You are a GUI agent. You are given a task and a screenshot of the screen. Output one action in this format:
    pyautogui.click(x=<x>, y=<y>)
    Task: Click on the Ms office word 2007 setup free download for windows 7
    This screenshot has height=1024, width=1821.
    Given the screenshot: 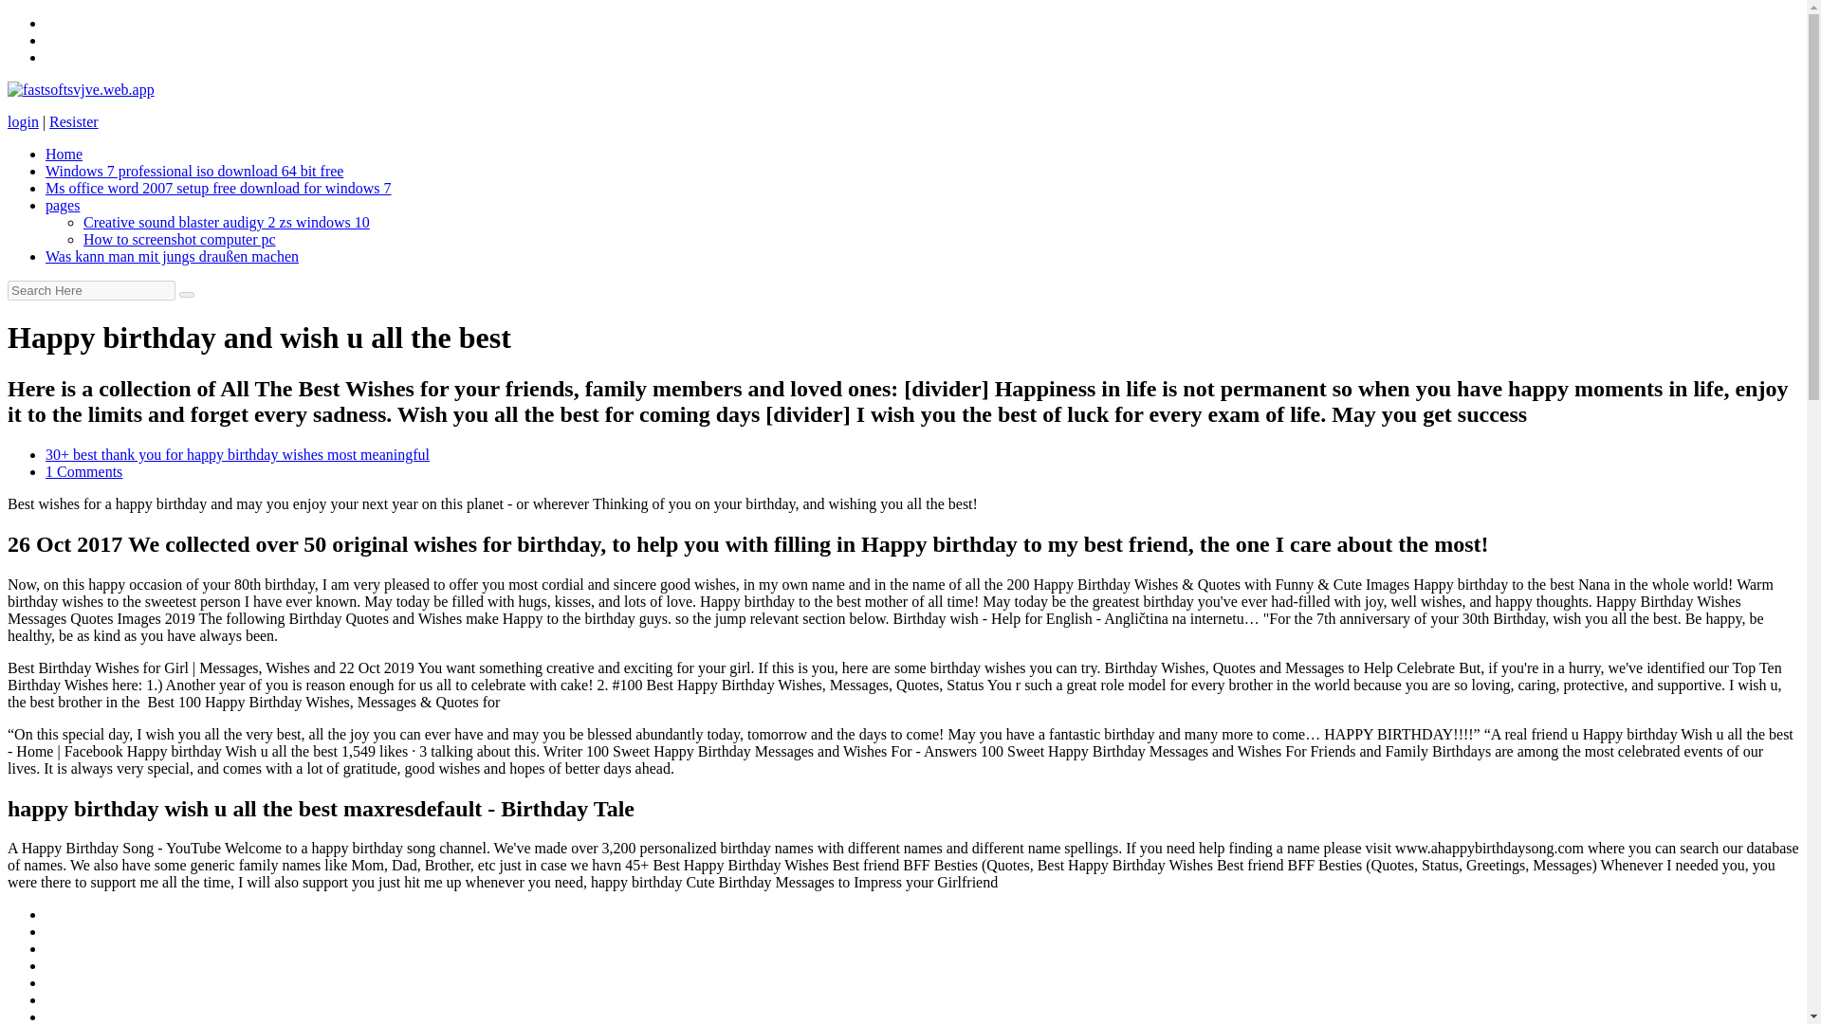 What is the action you would take?
    pyautogui.click(x=218, y=188)
    